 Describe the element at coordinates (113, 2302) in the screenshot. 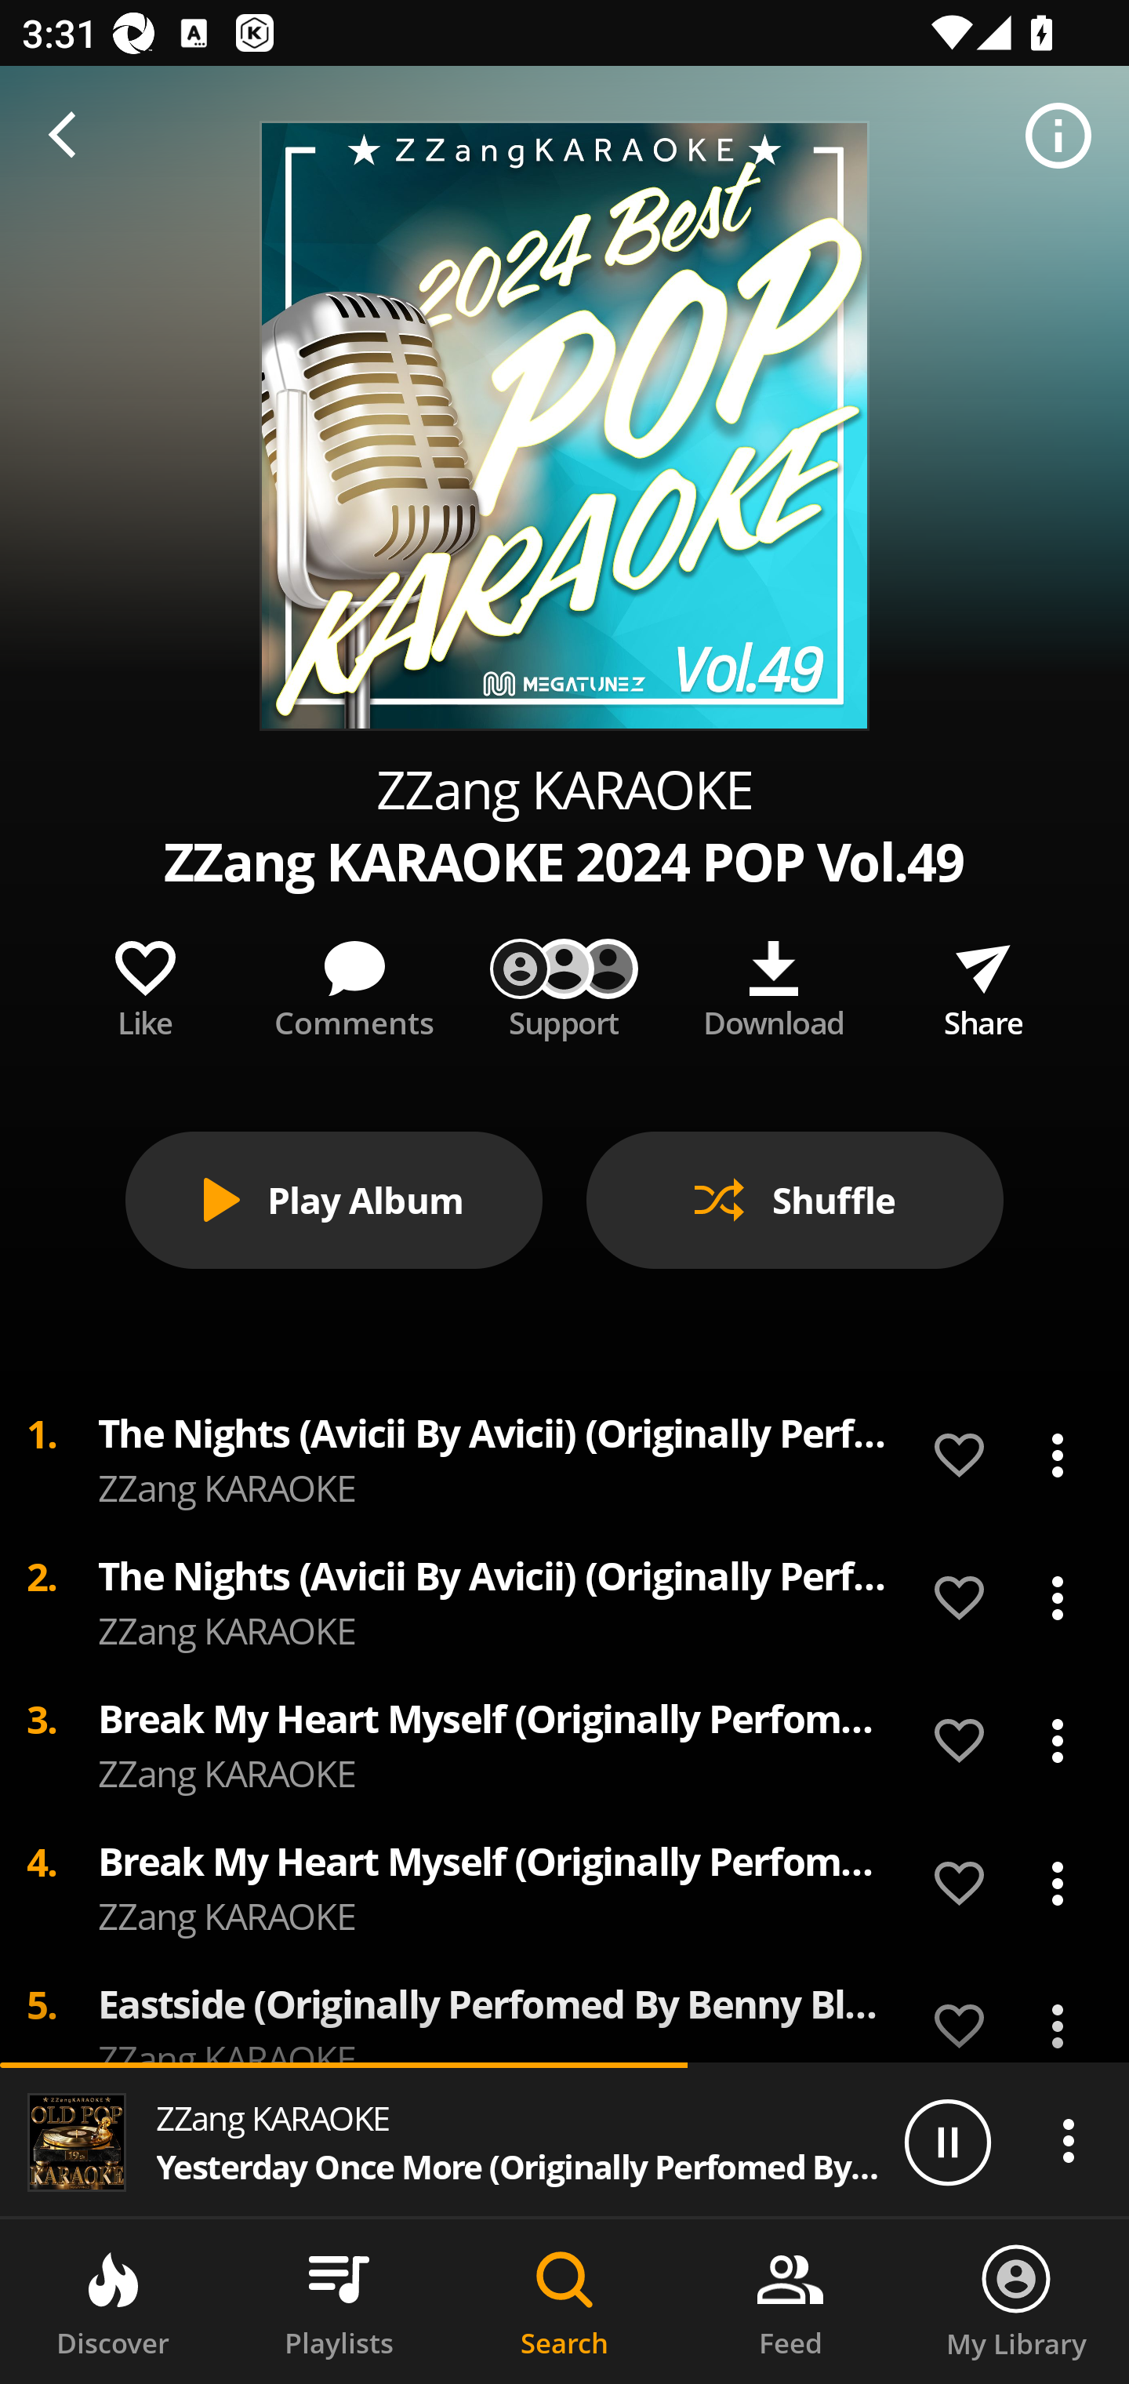

I see `Discover` at that location.